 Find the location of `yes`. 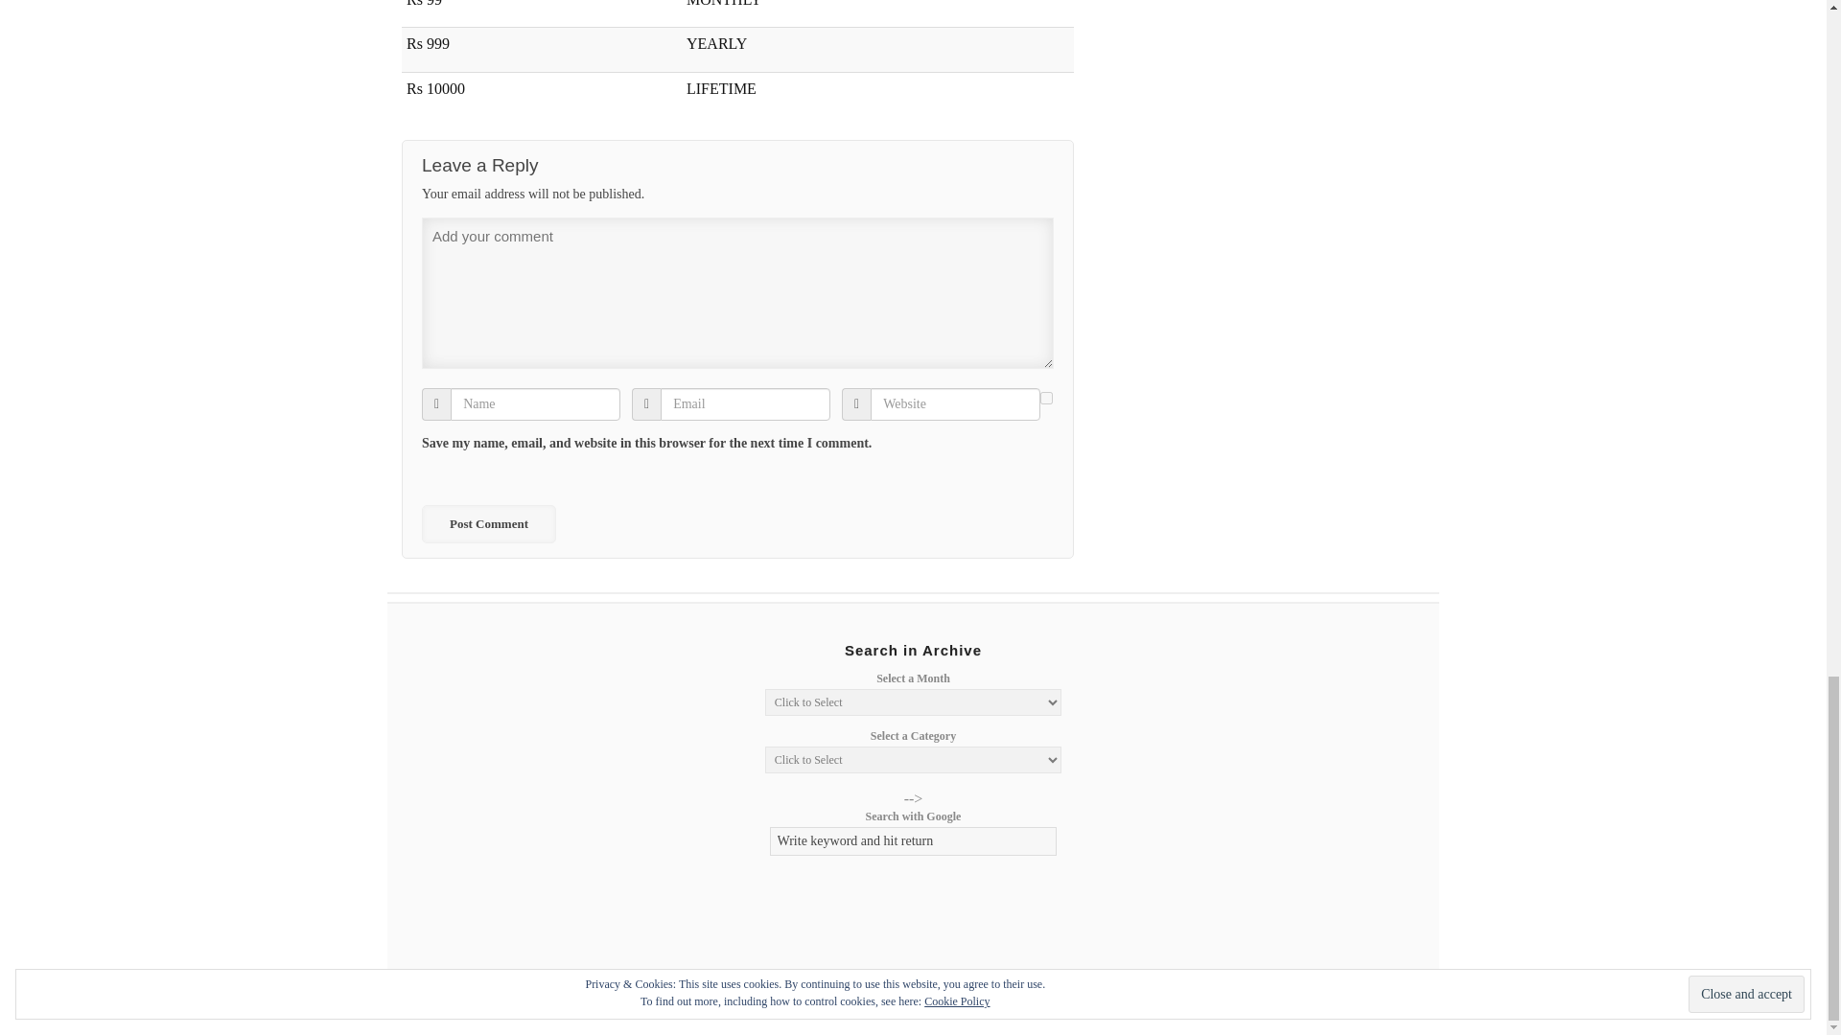

yes is located at coordinates (1046, 399).